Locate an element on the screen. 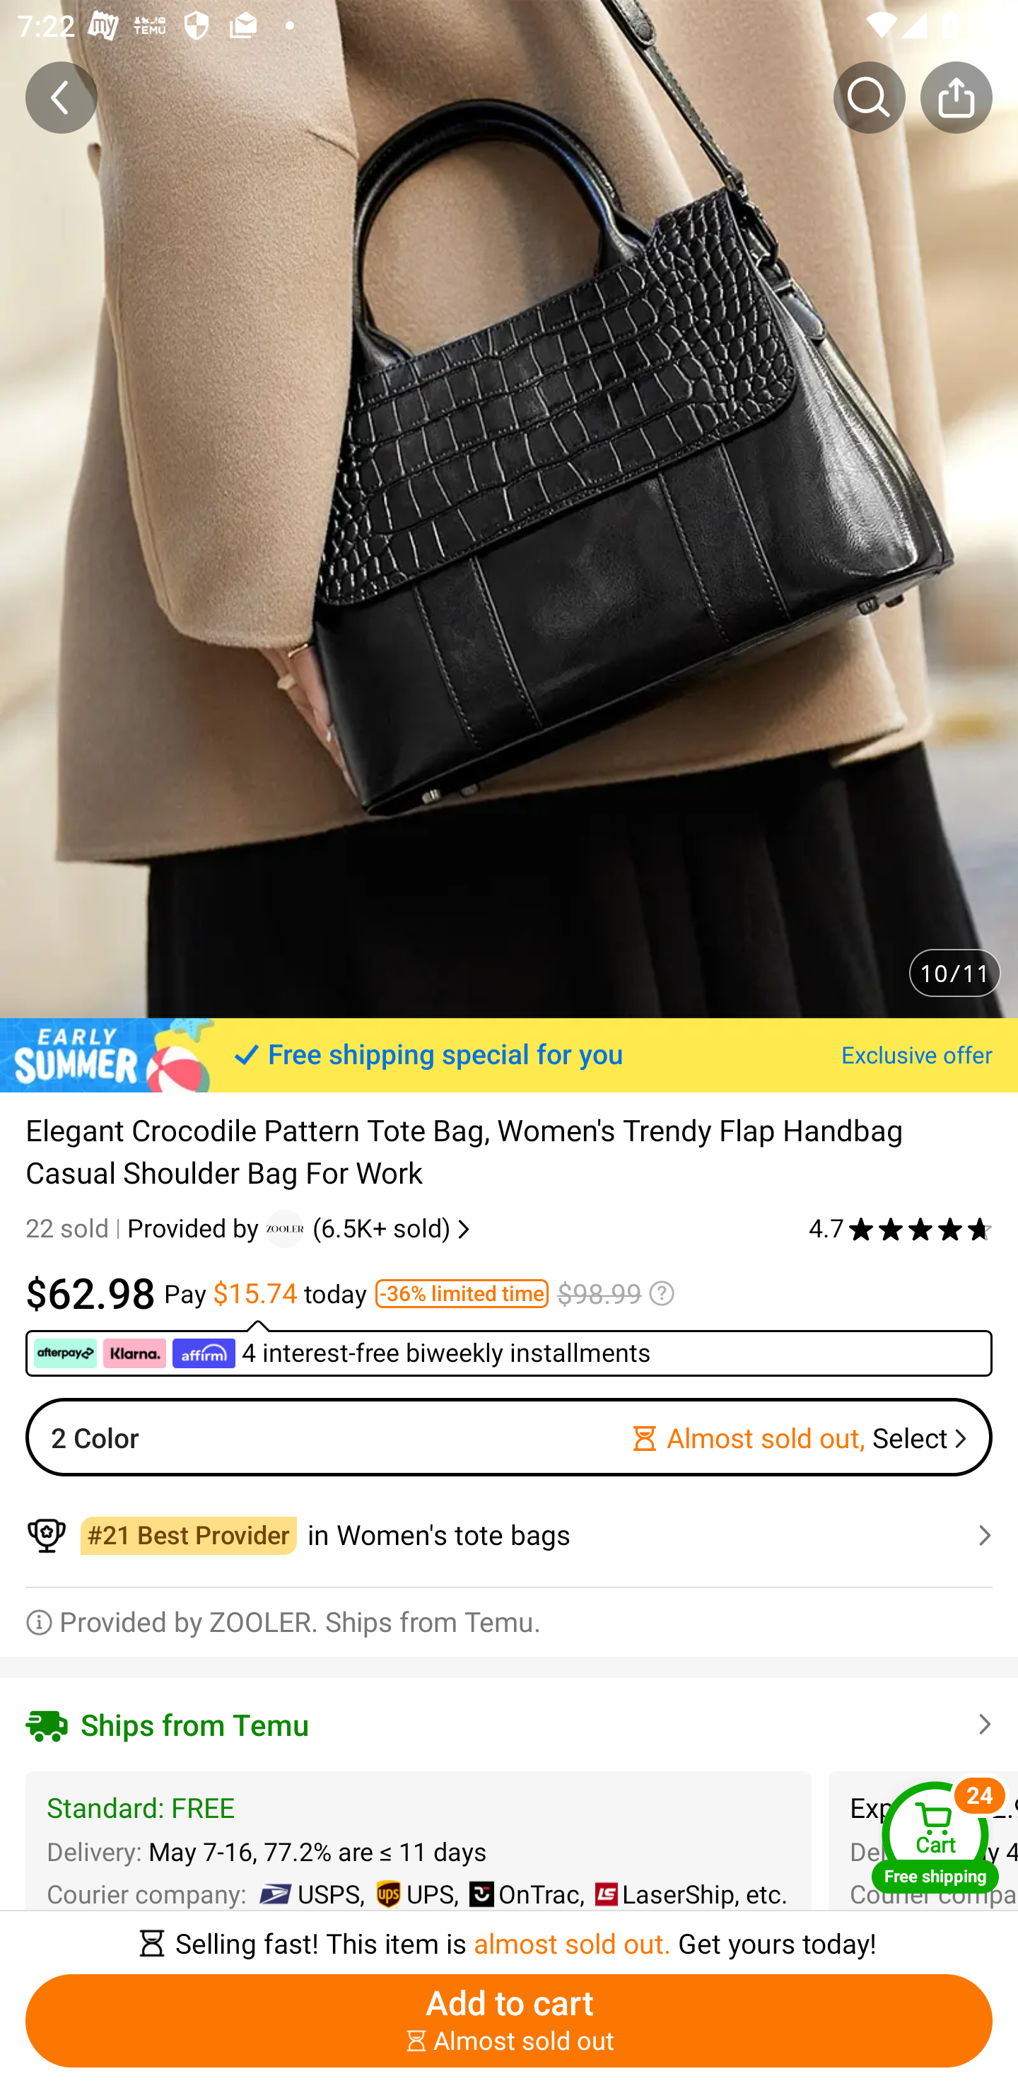 This screenshot has width=1018, height=2093. Free shipping special for you Exclusive offer is located at coordinates (509, 1055).